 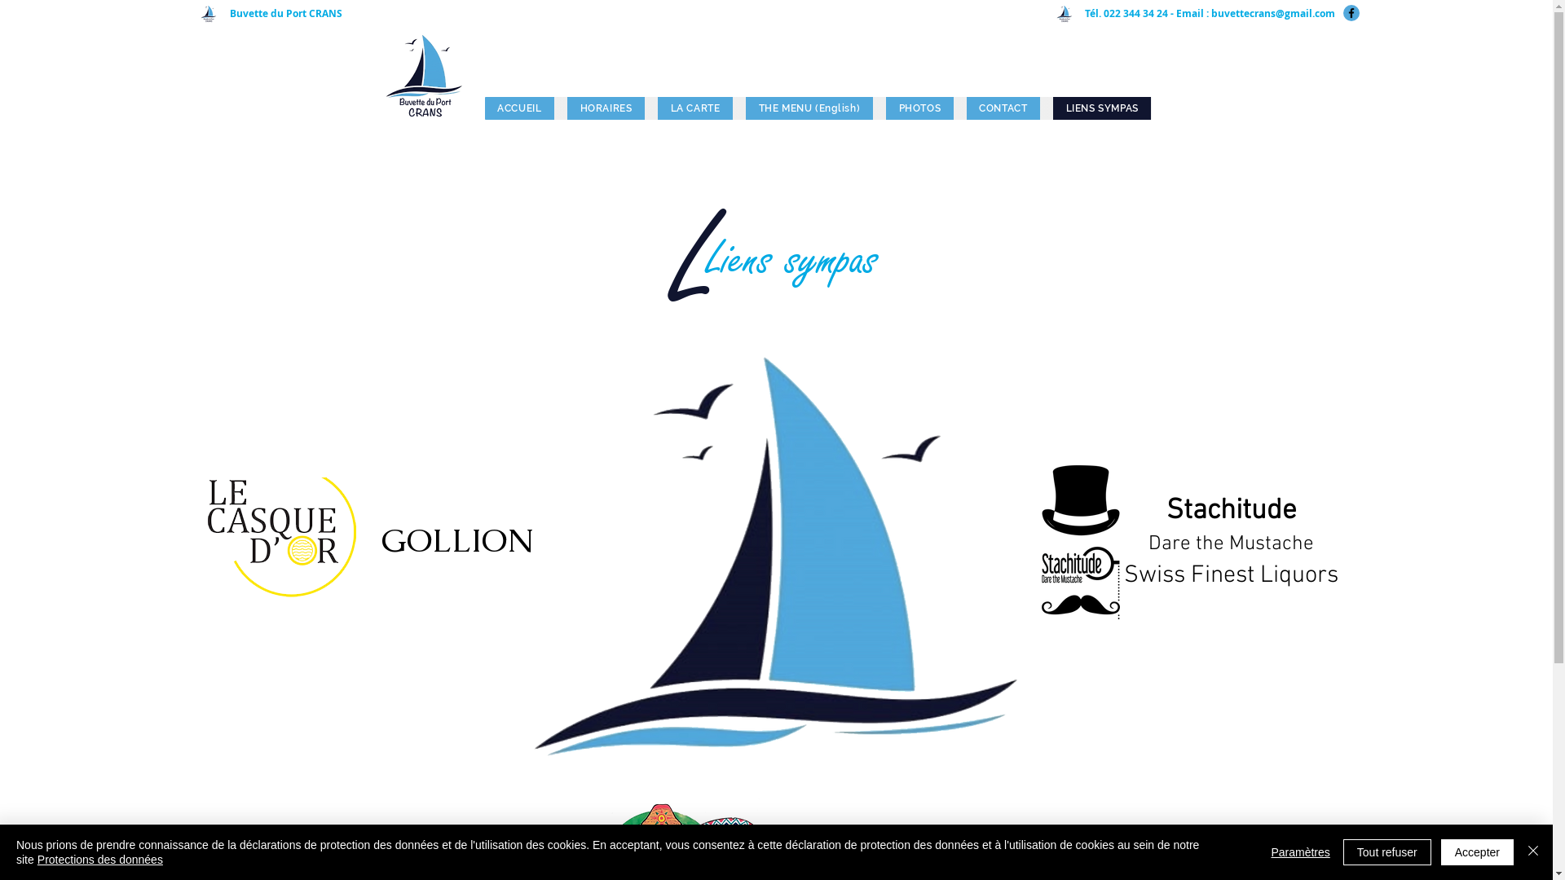 I want to click on HORAIRES, so click(x=606, y=108).